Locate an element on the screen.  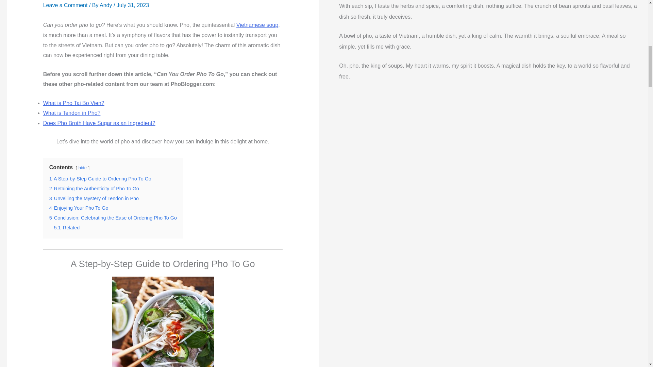
What is Pho Tai Bo Vien? is located at coordinates (73, 103).